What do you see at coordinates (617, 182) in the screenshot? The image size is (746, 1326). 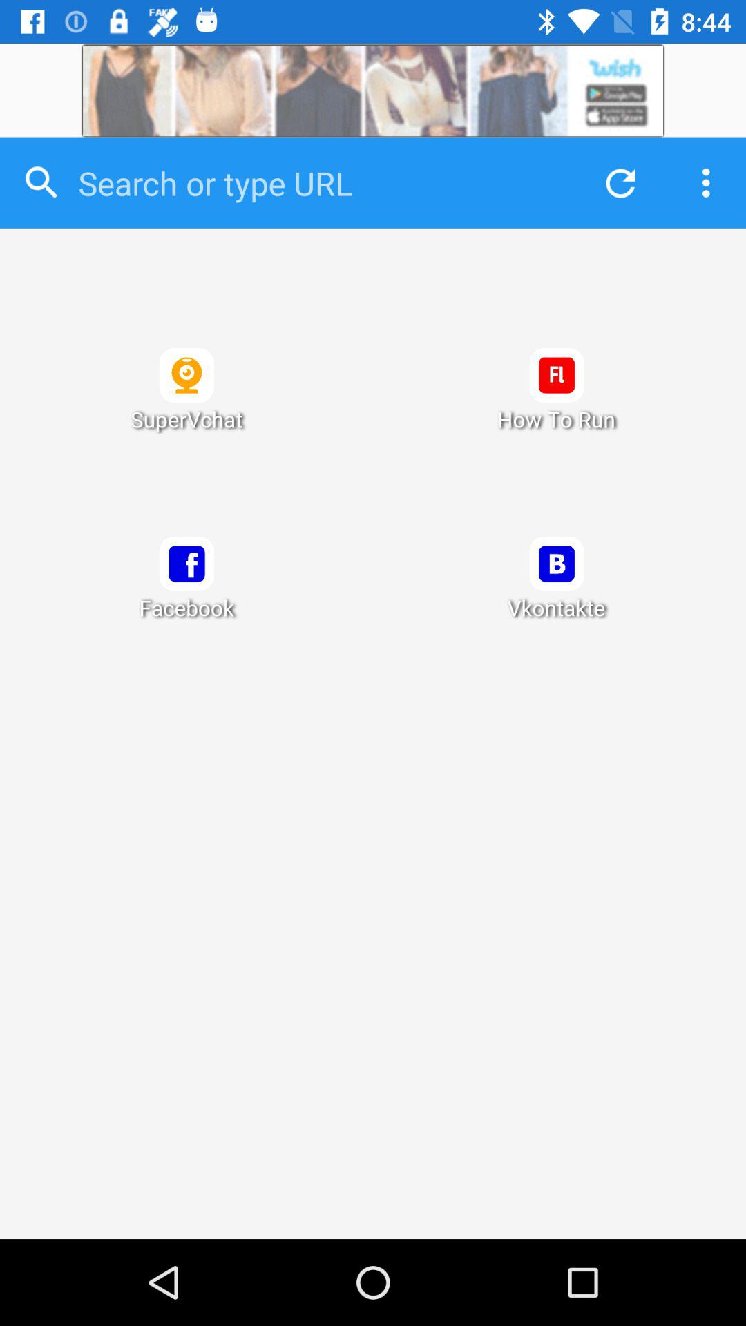 I see `reload` at bounding box center [617, 182].